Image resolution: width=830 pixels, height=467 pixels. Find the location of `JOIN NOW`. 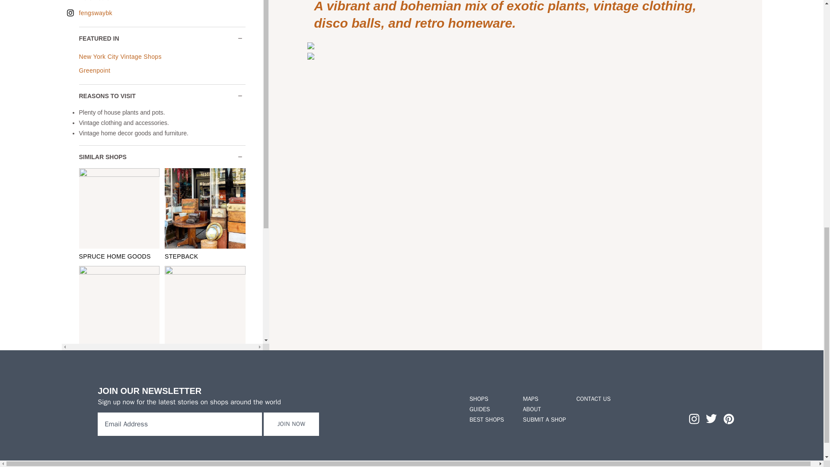

JOIN NOW is located at coordinates (291, 424).